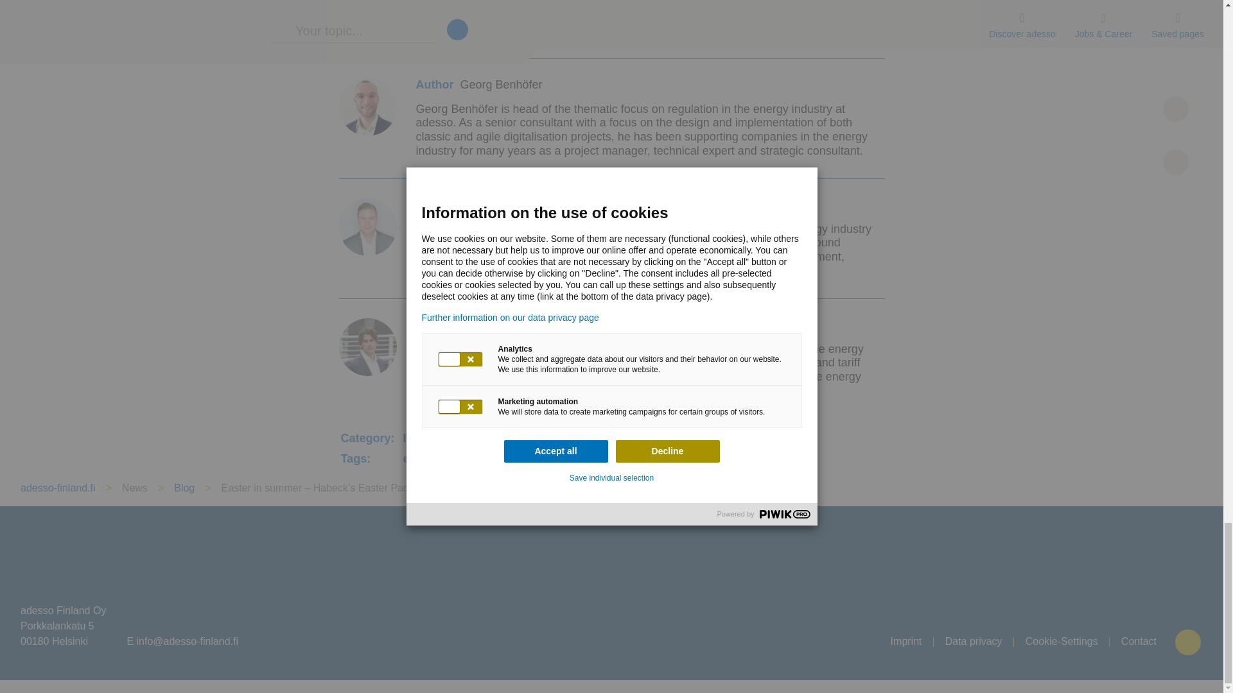 The height and width of the screenshot is (693, 1233). Describe the element at coordinates (368, 227) in the screenshot. I see `Picture Stephen Lorenzen` at that location.